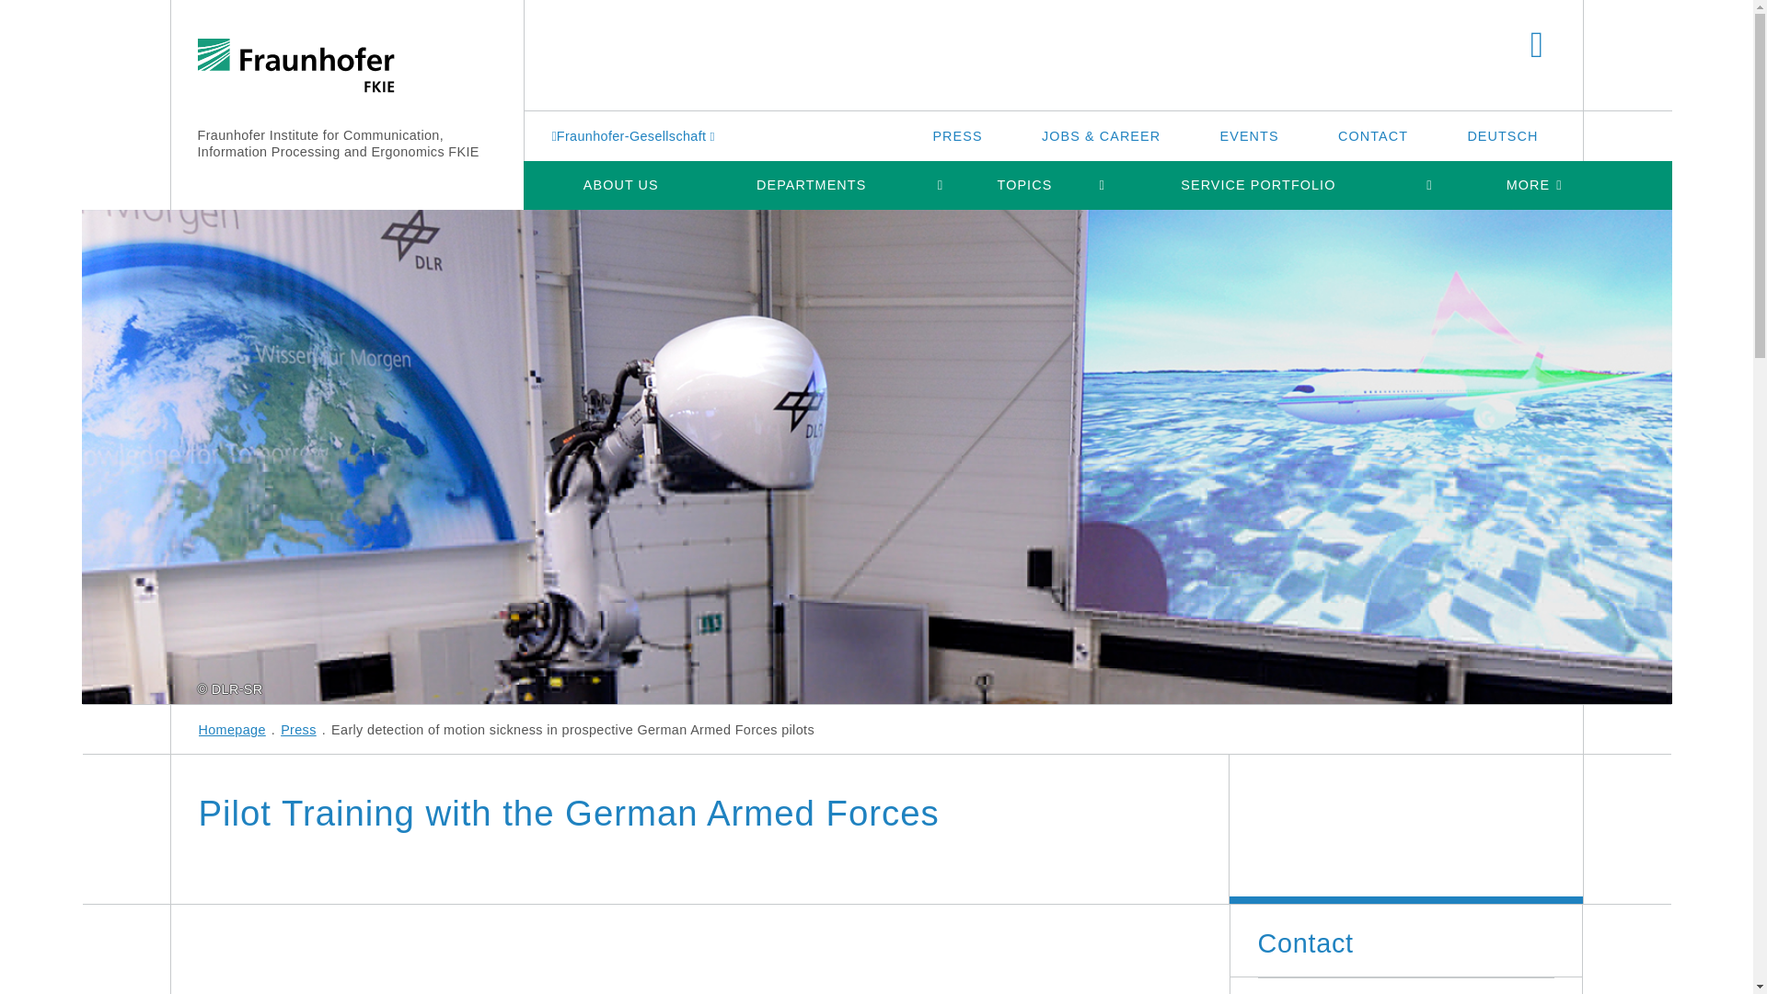  Describe the element at coordinates (1250, 135) in the screenshot. I see `EVENTS` at that location.